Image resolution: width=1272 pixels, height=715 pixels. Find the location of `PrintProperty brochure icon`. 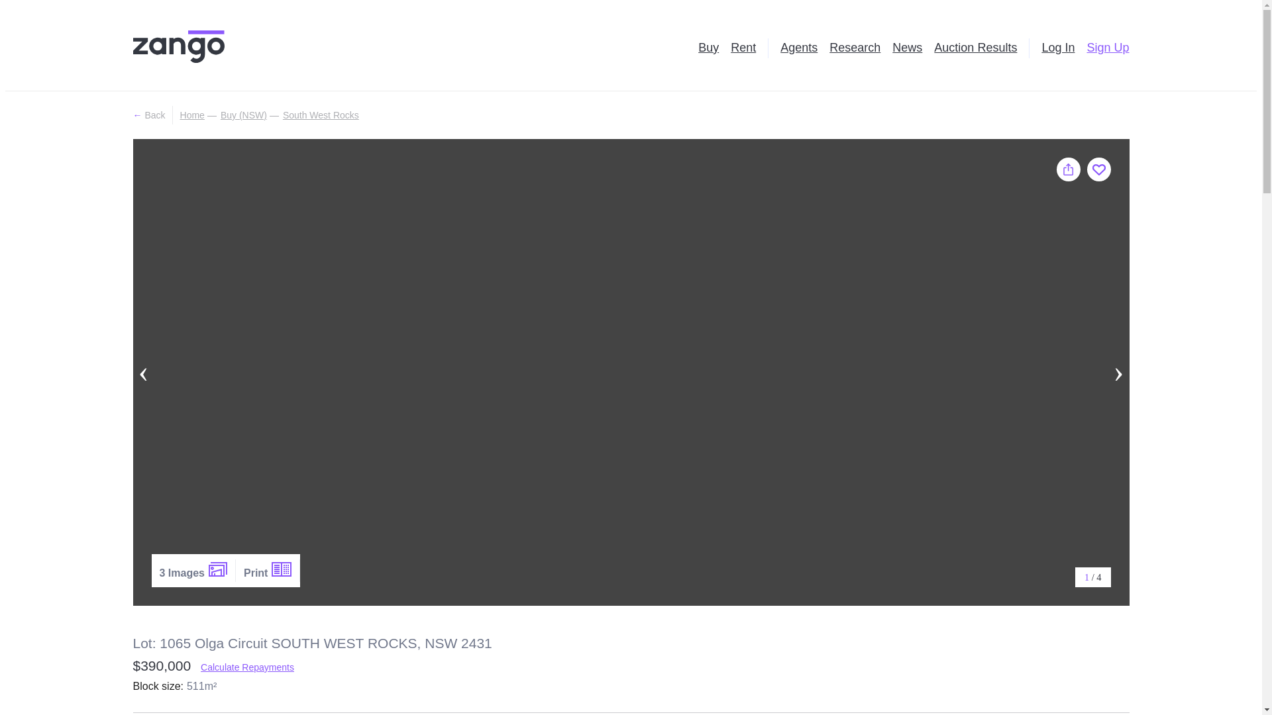

PrintProperty brochure icon is located at coordinates (268, 571).